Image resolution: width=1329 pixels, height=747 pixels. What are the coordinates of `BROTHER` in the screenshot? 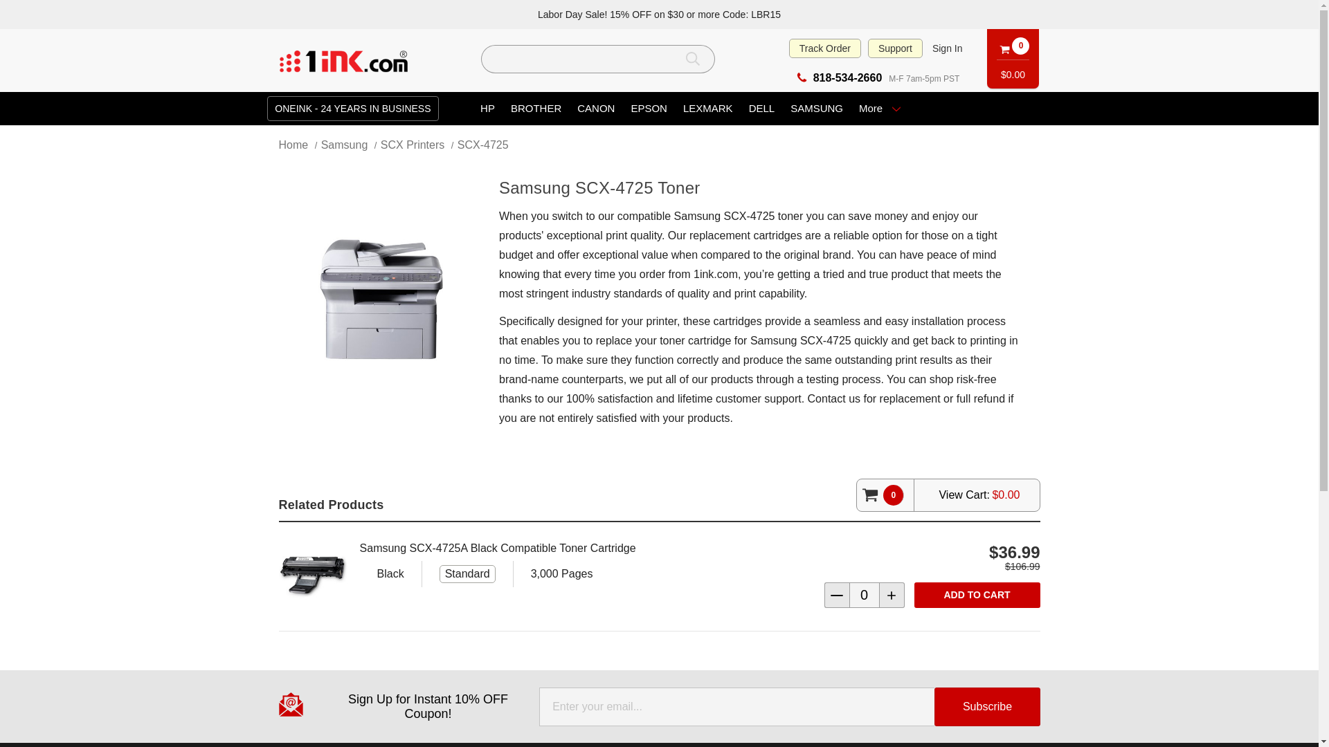 It's located at (536, 109).